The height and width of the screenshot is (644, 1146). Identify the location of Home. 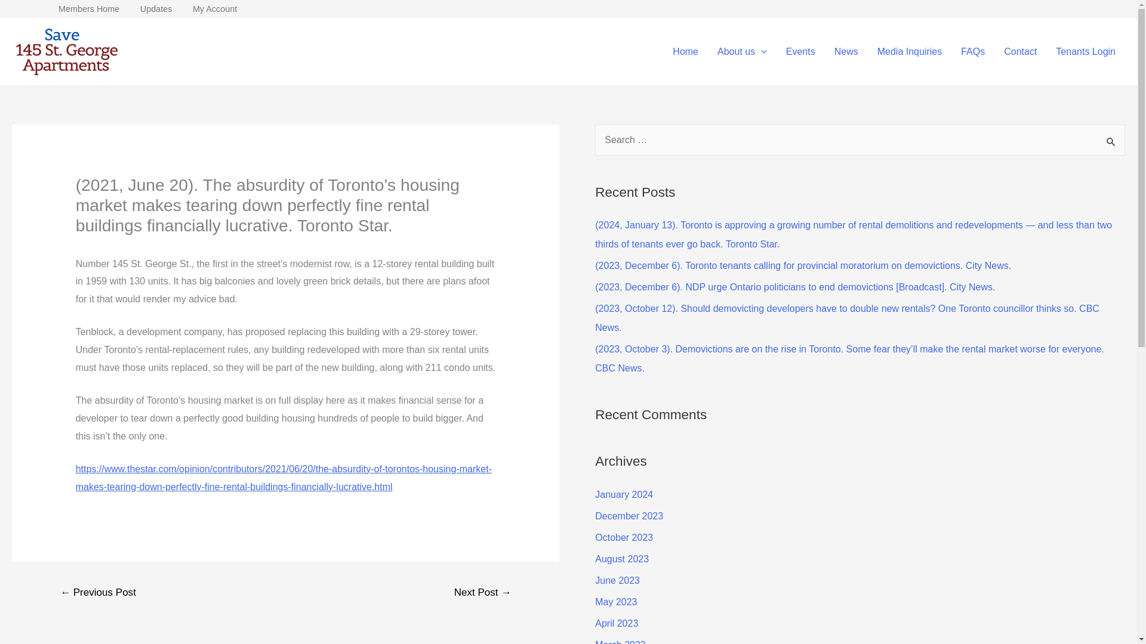
(685, 51).